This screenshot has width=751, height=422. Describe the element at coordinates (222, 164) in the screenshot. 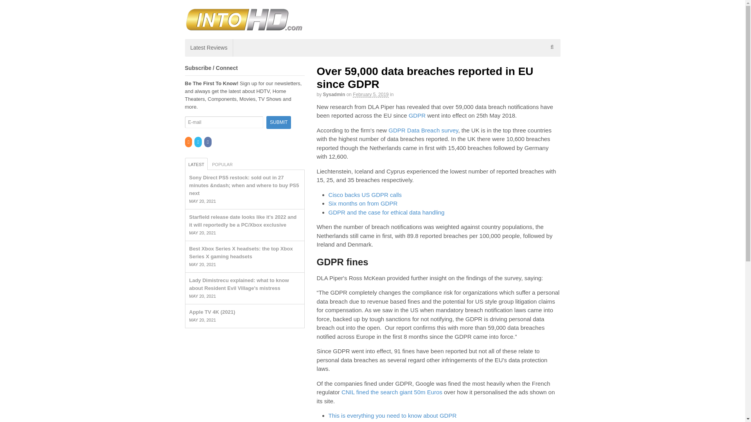

I see `POPULAR` at that location.